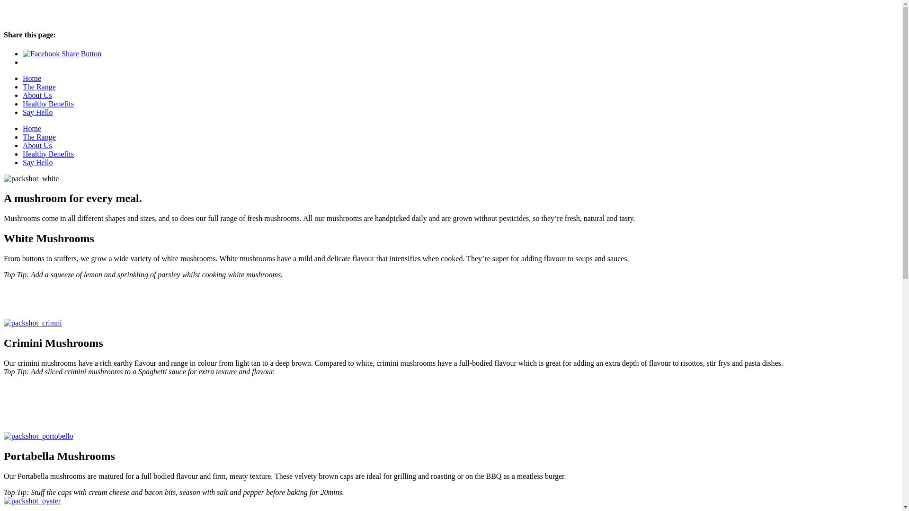 The height and width of the screenshot is (511, 909). I want to click on Home, so click(32, 129).